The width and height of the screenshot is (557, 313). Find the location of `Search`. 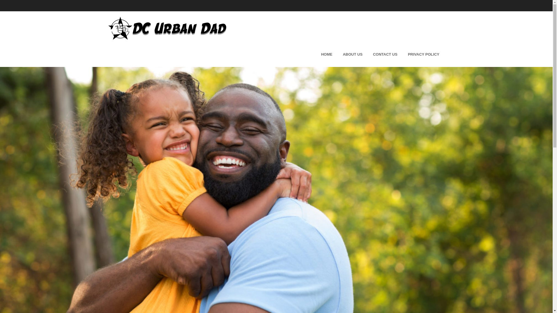

Search is located at coordinates (10, 5).